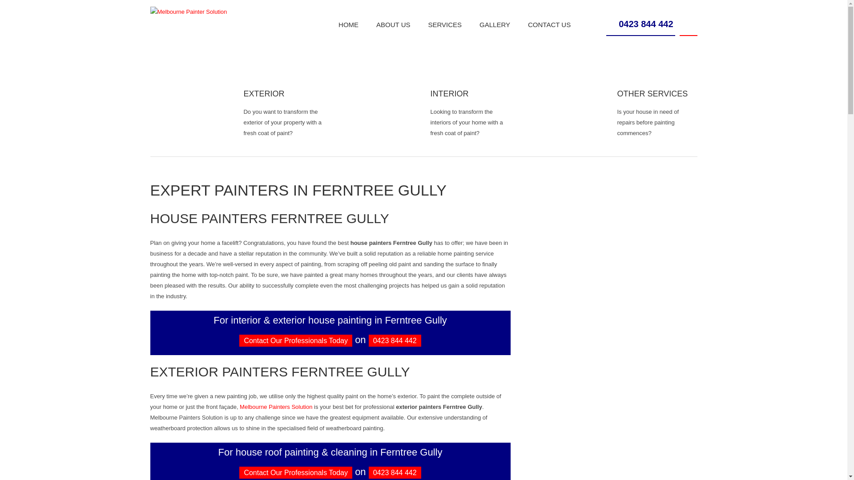  Describe the element at coordinates (413, 19) in the screenshot. I see `Service Areas` at that location.